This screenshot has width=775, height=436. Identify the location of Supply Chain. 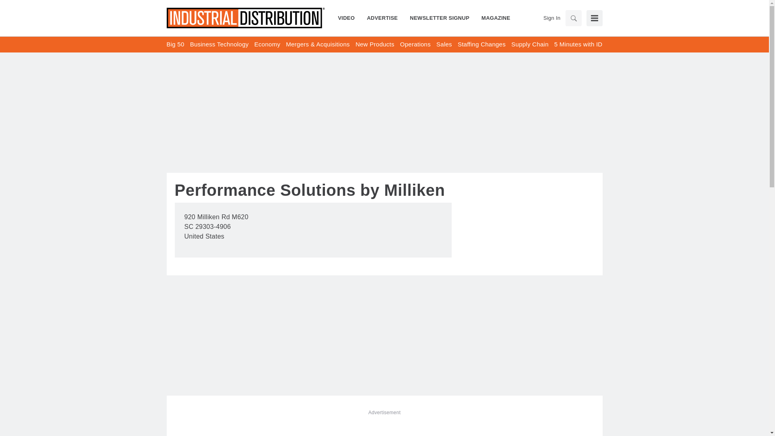
(530, 44).